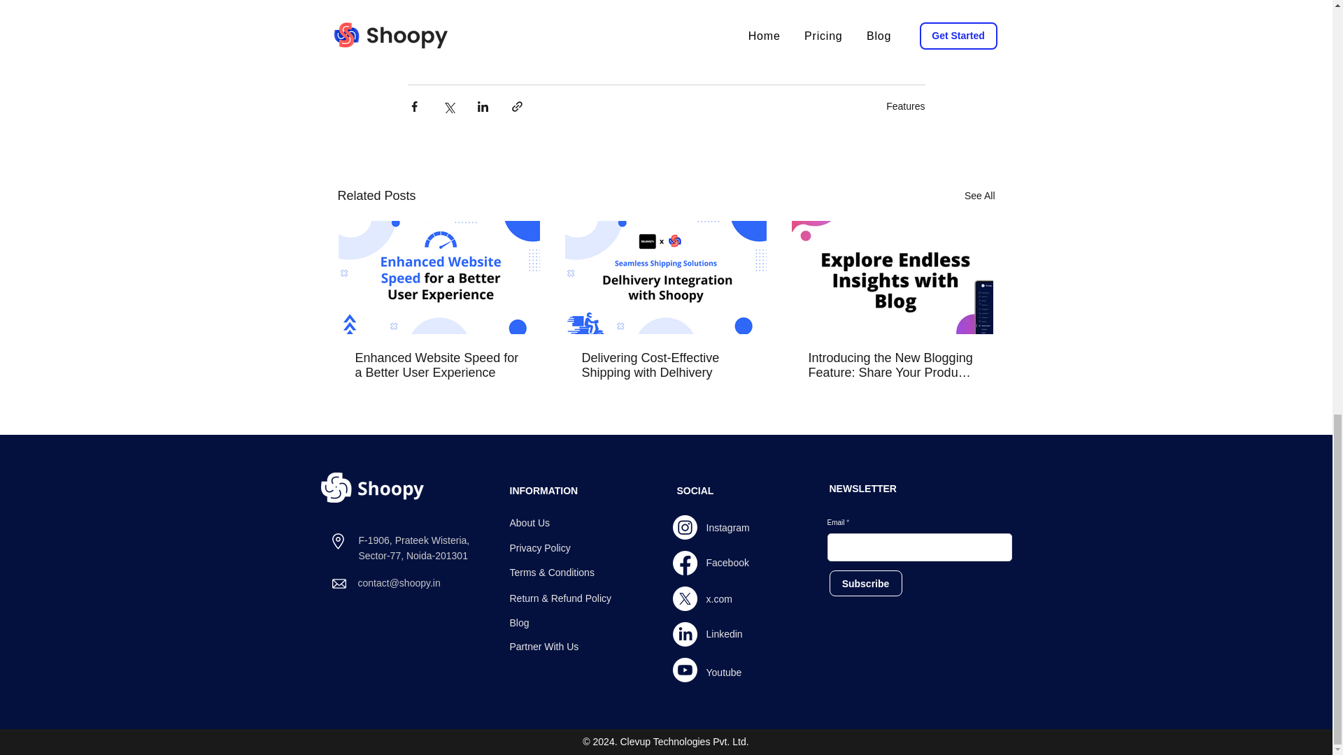 This screenshot has width=1343, height=755. What do you see at coordinates (727, 527) in the screenshot?
I see `Instagram` at bounding box center [727, 527].